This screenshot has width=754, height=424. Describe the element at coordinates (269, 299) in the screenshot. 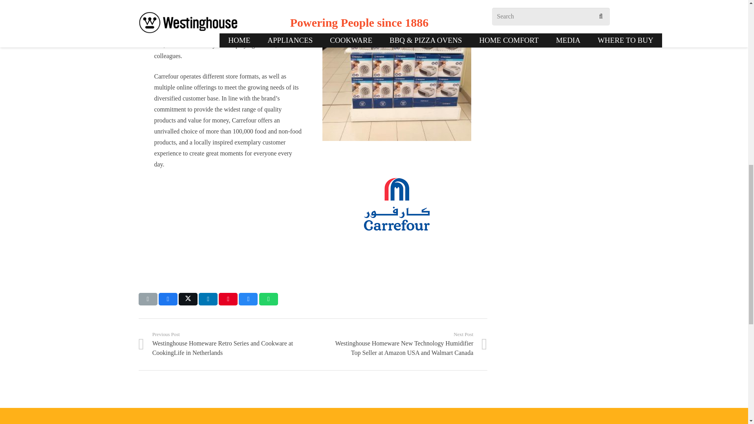

I see `Share this` at that location.